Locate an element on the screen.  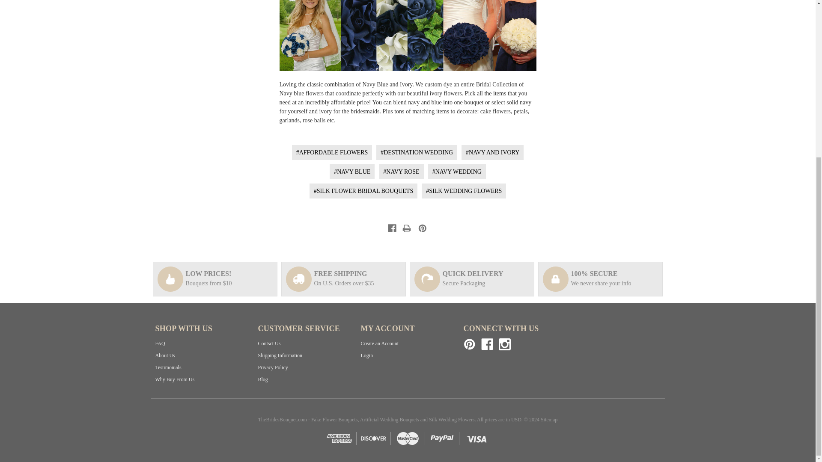
Shipping Information is located at coordinates (280, 355).